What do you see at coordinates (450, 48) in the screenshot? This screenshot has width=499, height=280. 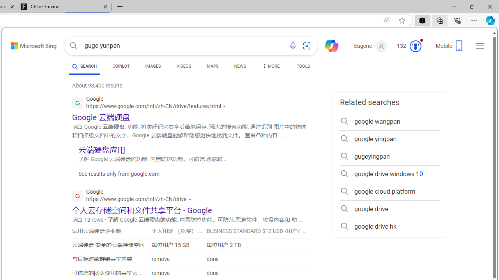 I see `Mobile` at bounding box center [450, 48].